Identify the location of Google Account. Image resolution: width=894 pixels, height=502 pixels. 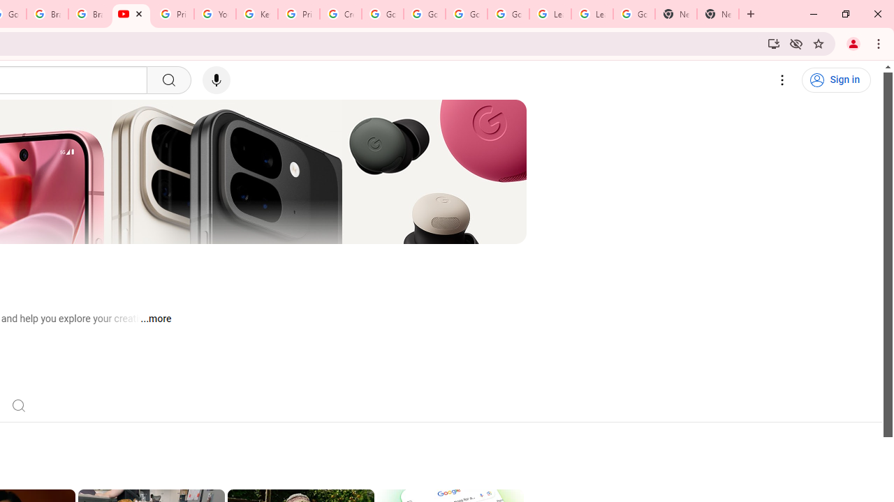
(634, 14).